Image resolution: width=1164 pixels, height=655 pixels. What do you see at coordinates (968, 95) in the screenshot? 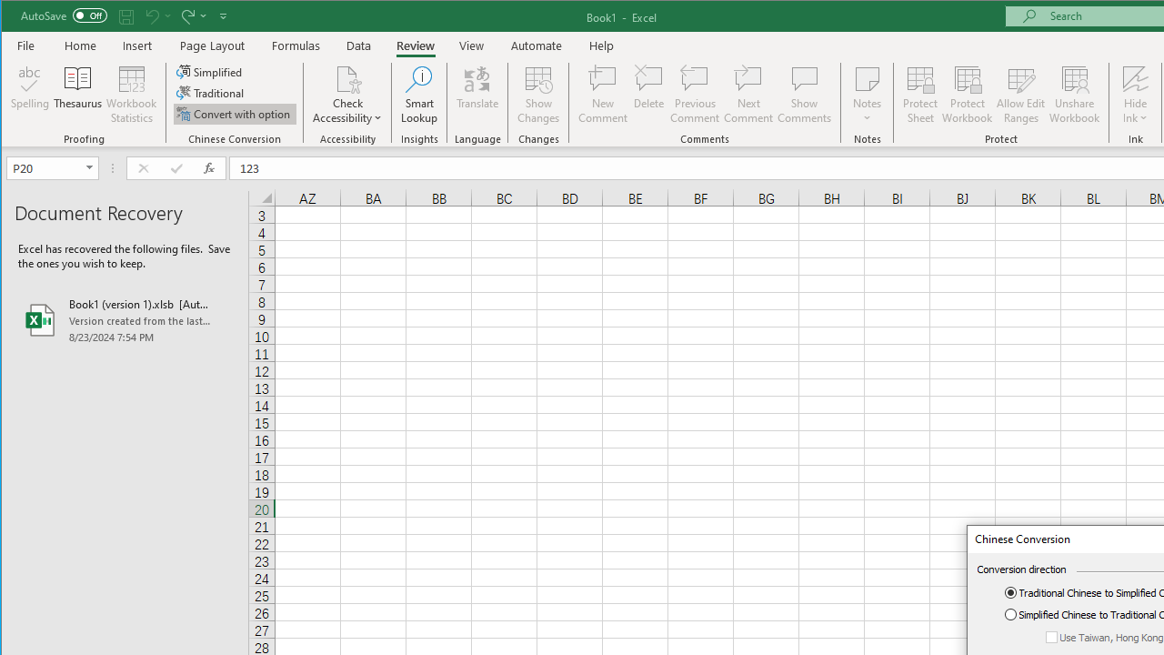
I see `Protect Workbook...` at bounding box center [968, 95].